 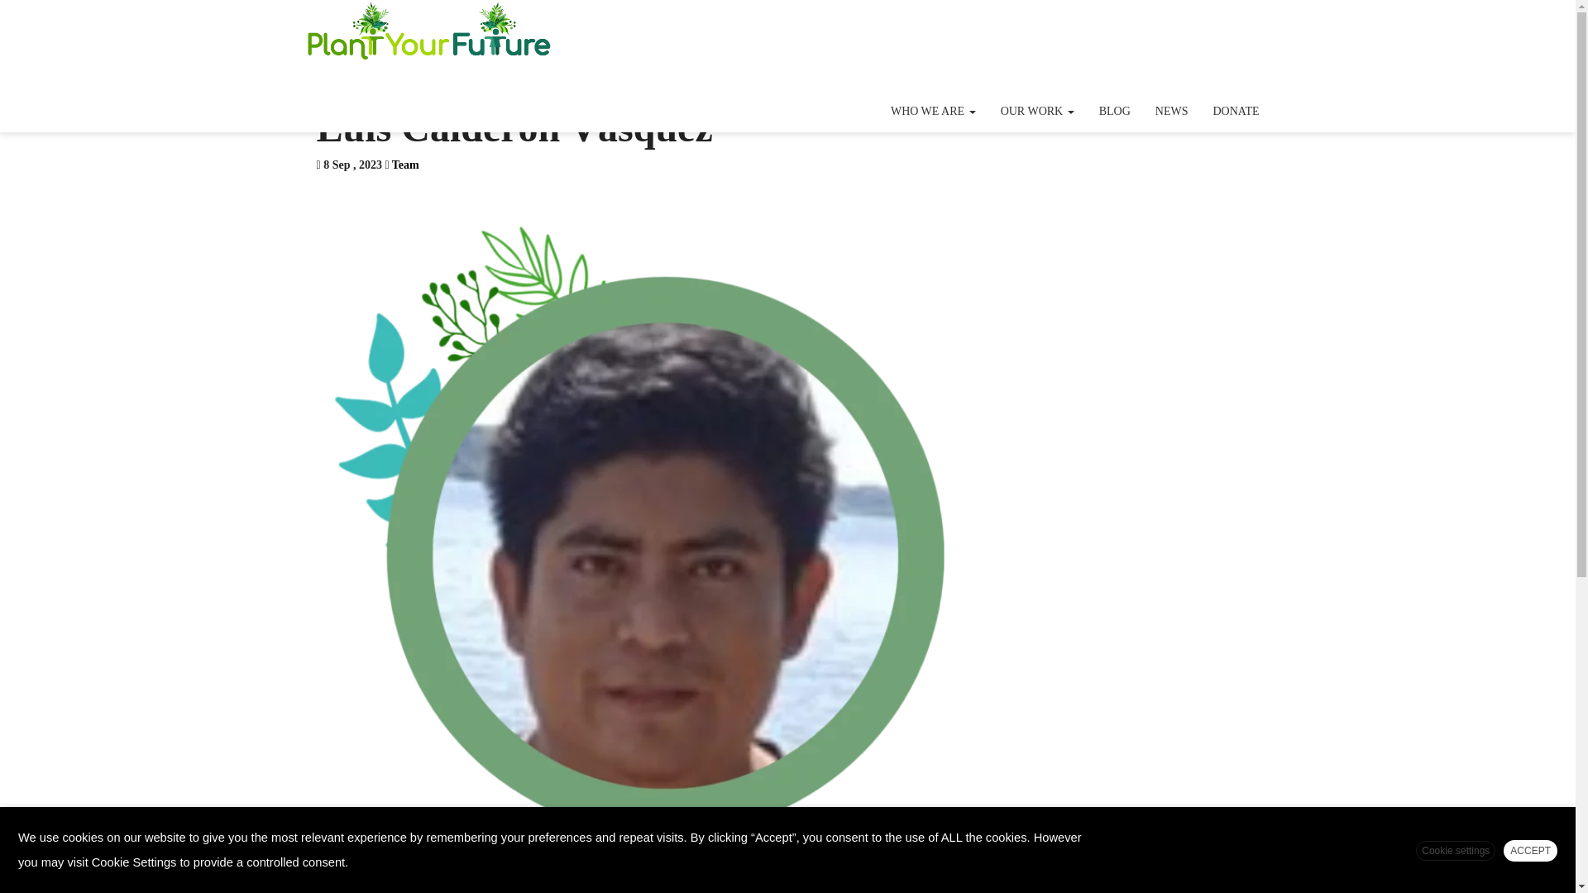 What do you see at coordinates (1171, 111) in the screenshot?
I see `NEWS` at bounding box center [1171, 111].